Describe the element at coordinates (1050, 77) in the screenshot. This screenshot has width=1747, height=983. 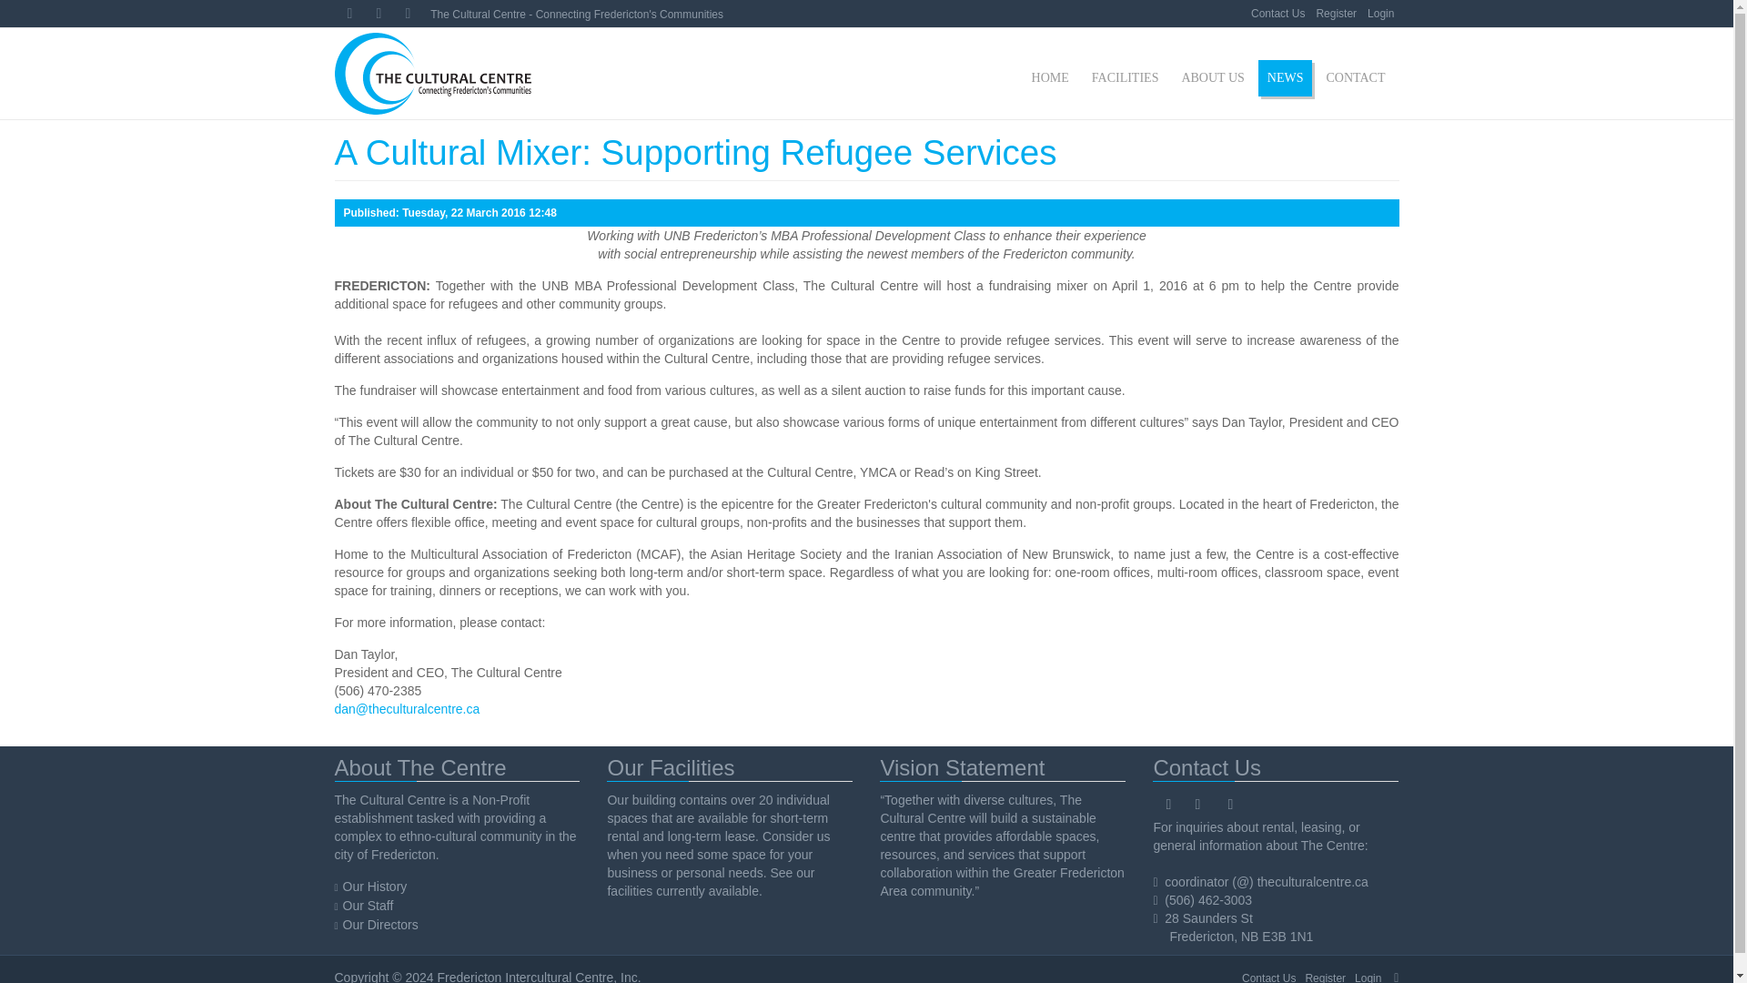
I see `HOME` at that location.